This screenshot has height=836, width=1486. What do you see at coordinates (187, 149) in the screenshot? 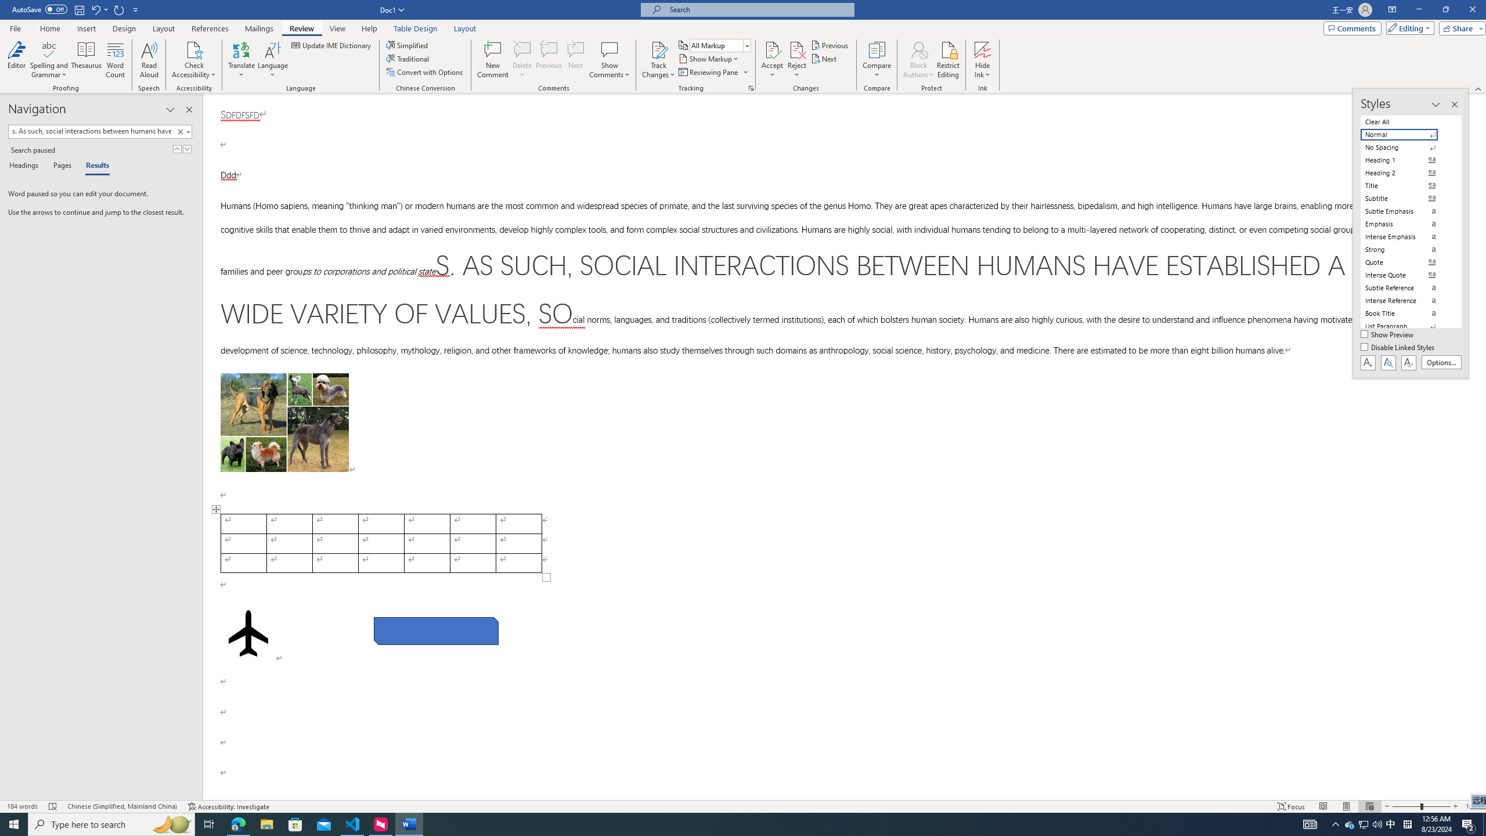
I see `Next Result` at bounding box center [187, 149].